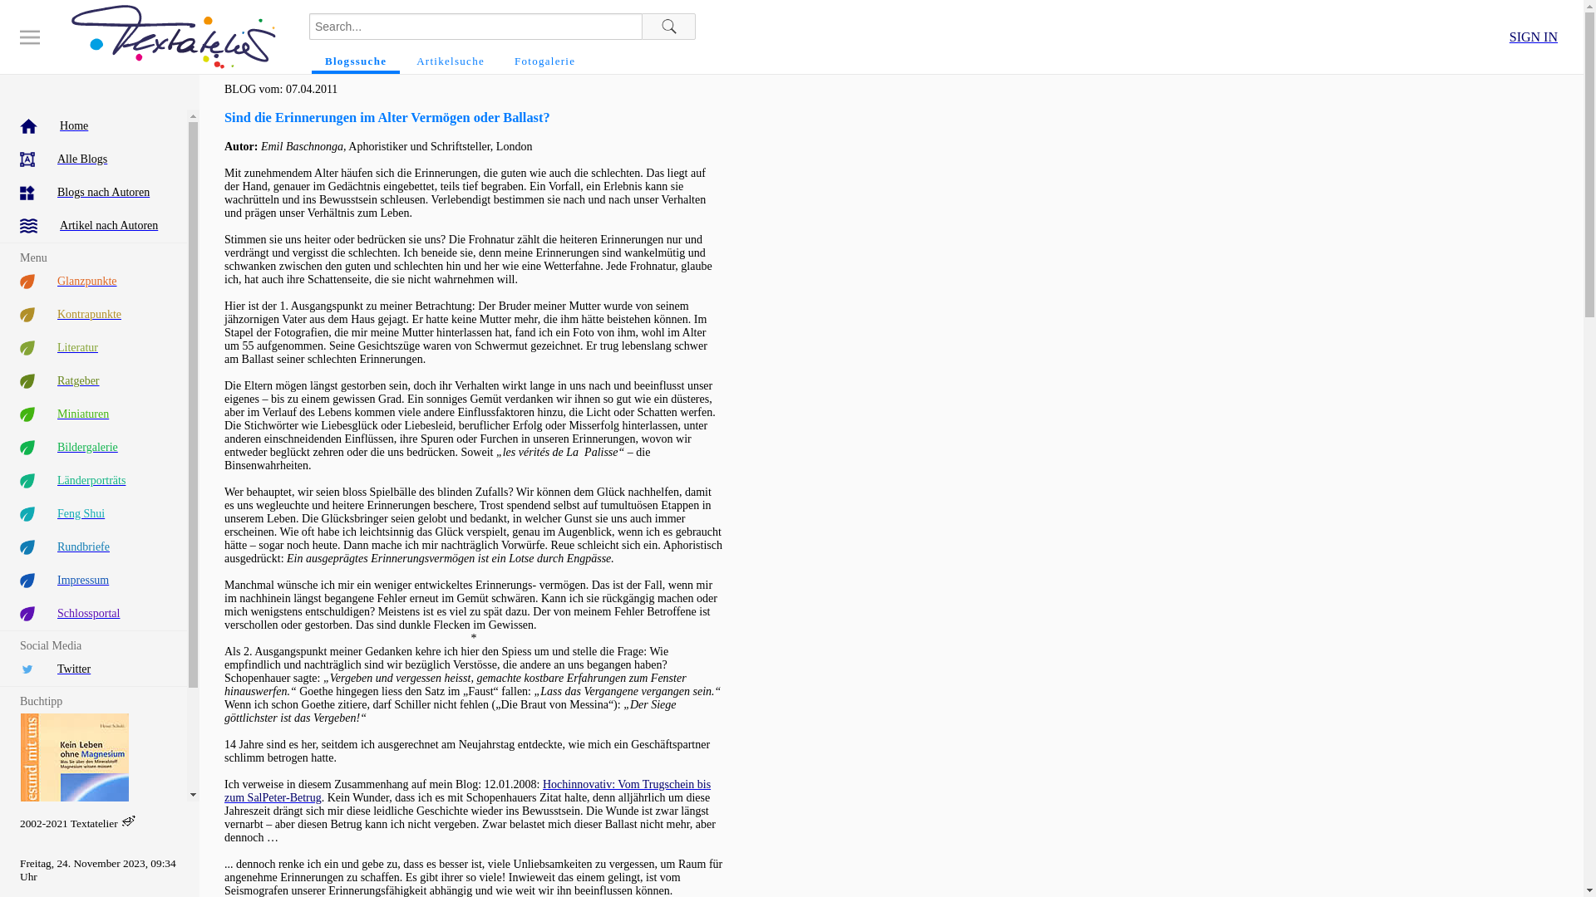  I want to click on Feng Shui, so click(93, 514).